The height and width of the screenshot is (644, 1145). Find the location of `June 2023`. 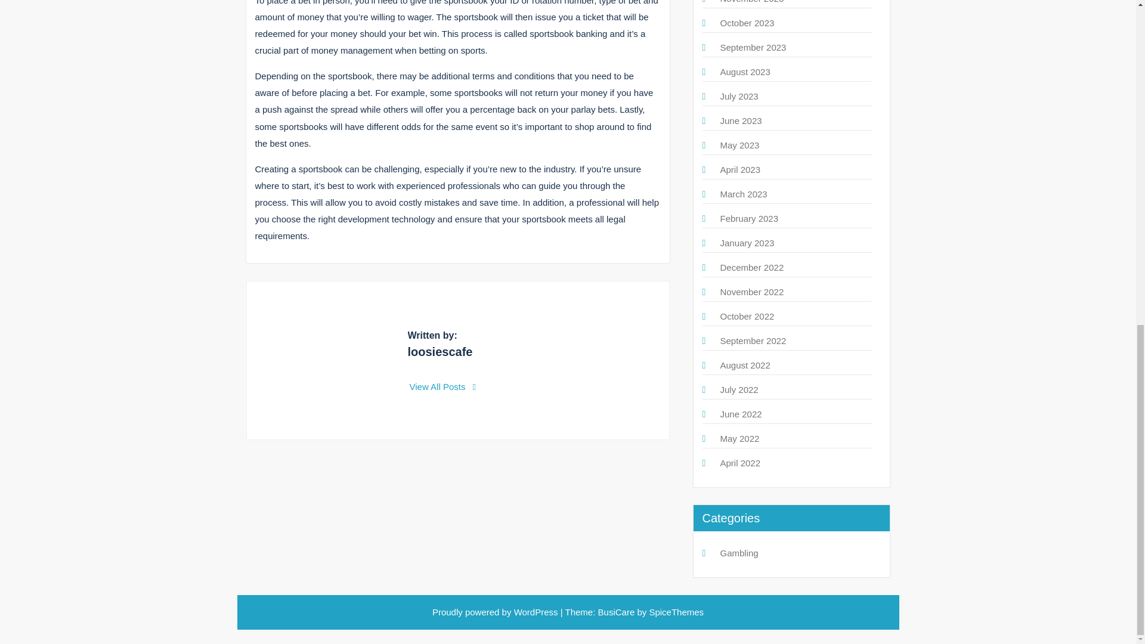

June 2023 is located at coordinates (741, 120).